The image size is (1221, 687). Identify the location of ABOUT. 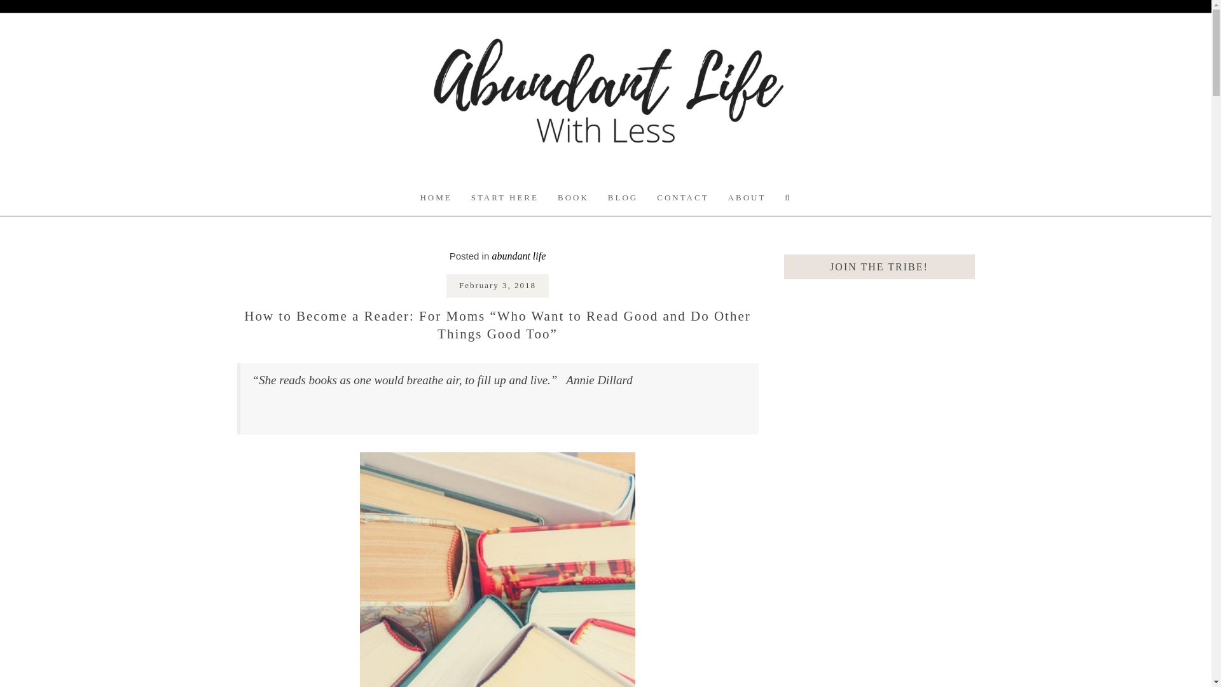
(747, 197).